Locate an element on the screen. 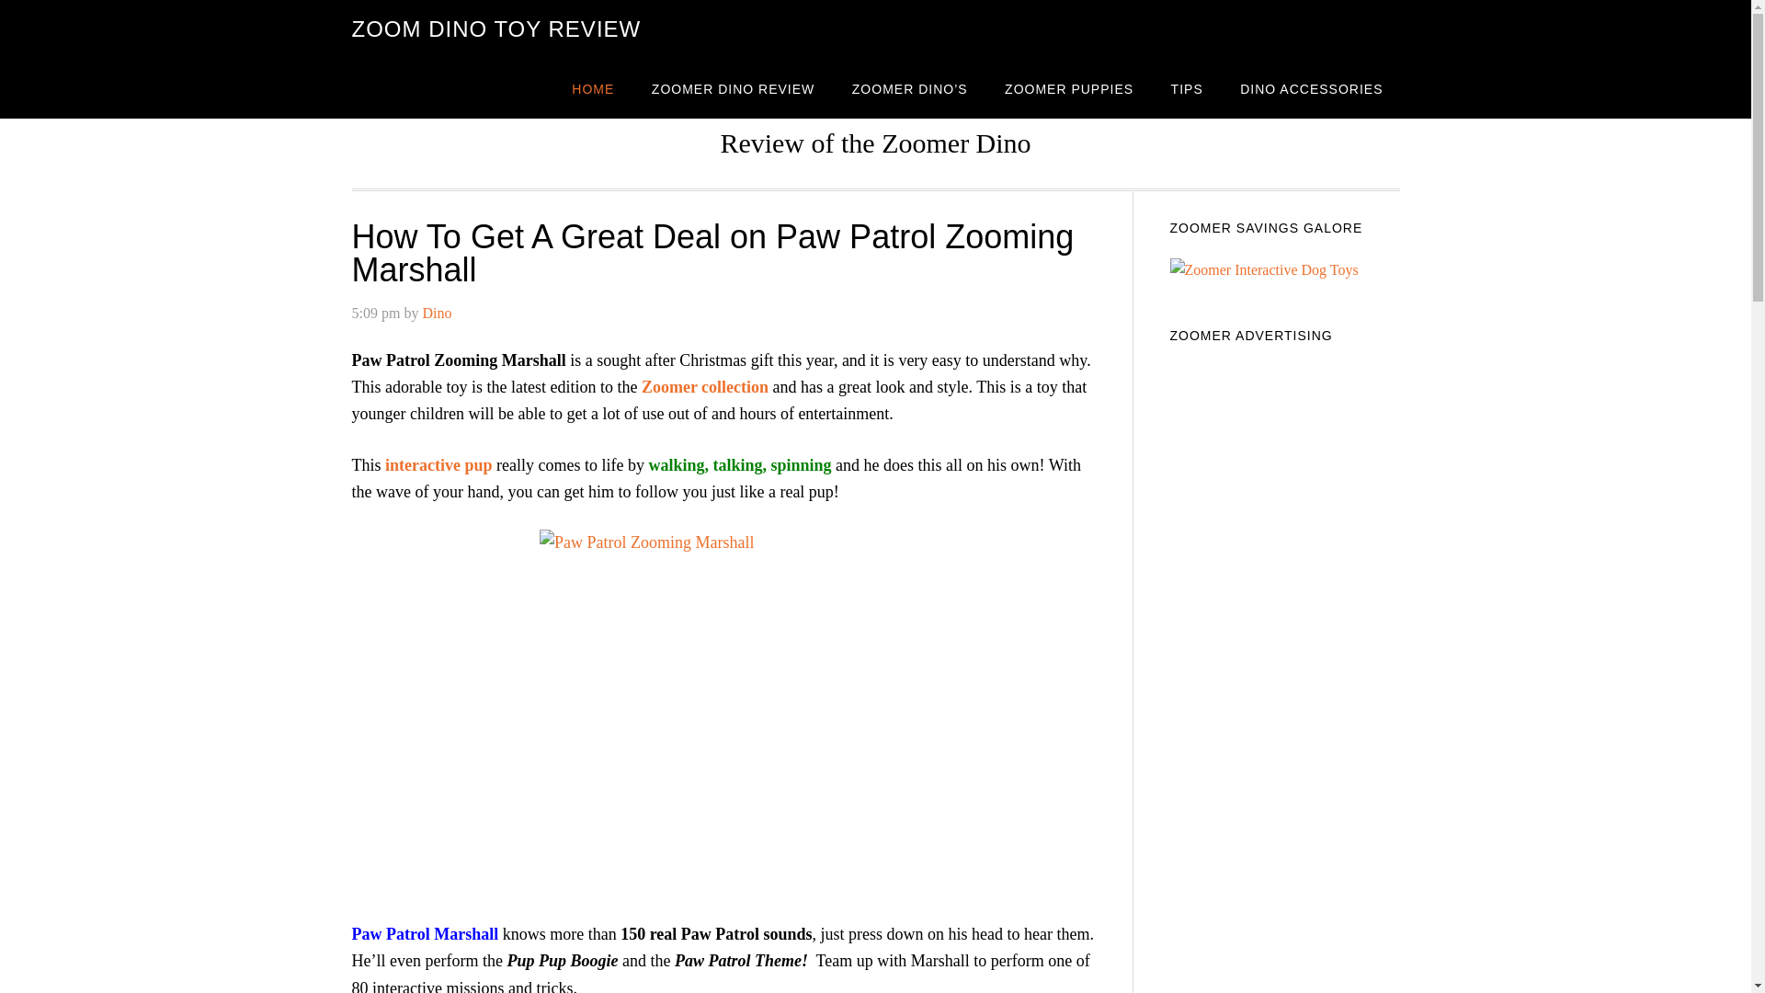  ZOOM DINO TOY REVIEW is located at coordinates (495, 29).